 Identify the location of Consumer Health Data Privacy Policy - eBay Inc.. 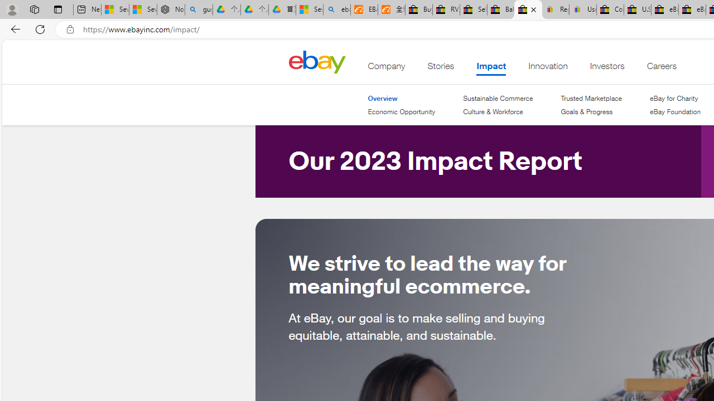
(610, 10).